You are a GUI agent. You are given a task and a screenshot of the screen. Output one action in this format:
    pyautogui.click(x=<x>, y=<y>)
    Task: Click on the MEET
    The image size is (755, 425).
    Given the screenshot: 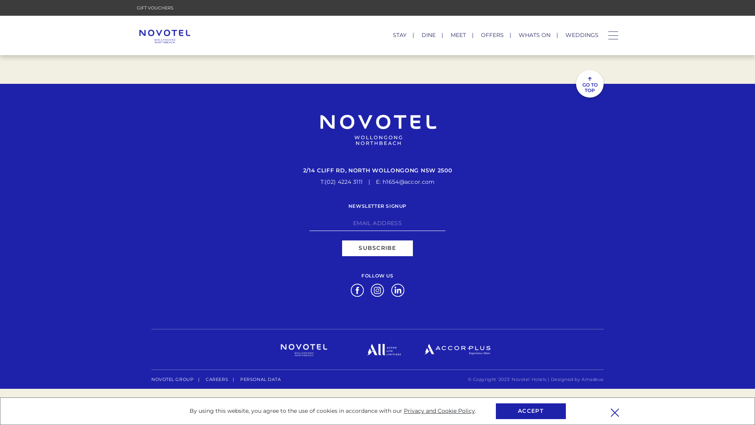 What is the action you would take?
    pyautogui.click(x=459, y=35)
    